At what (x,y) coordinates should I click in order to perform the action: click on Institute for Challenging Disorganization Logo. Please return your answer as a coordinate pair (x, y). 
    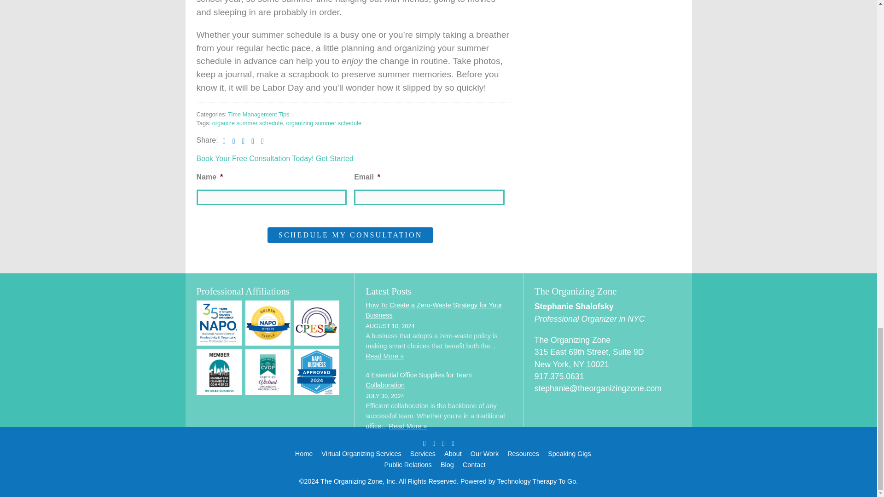
    Looking at the image, I should click on (268, 372).